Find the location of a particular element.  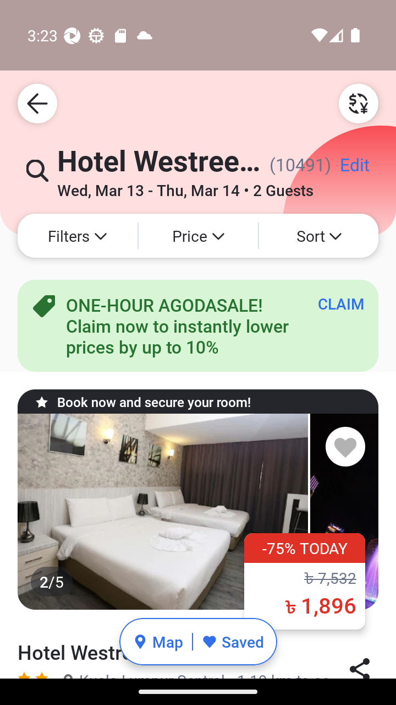

-75% TODAY ‪৳ 7,532 ‪৳ 1,896 is located at coordinates (305, 581).